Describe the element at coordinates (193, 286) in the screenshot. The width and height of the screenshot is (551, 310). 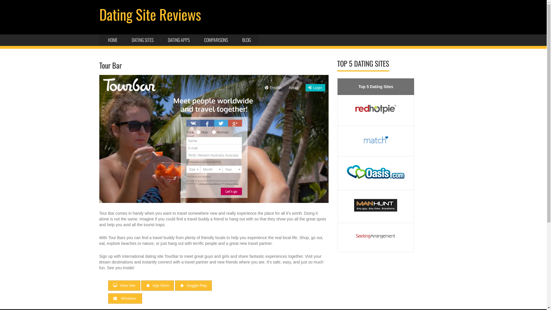
I see `Goggle Play` at that location.